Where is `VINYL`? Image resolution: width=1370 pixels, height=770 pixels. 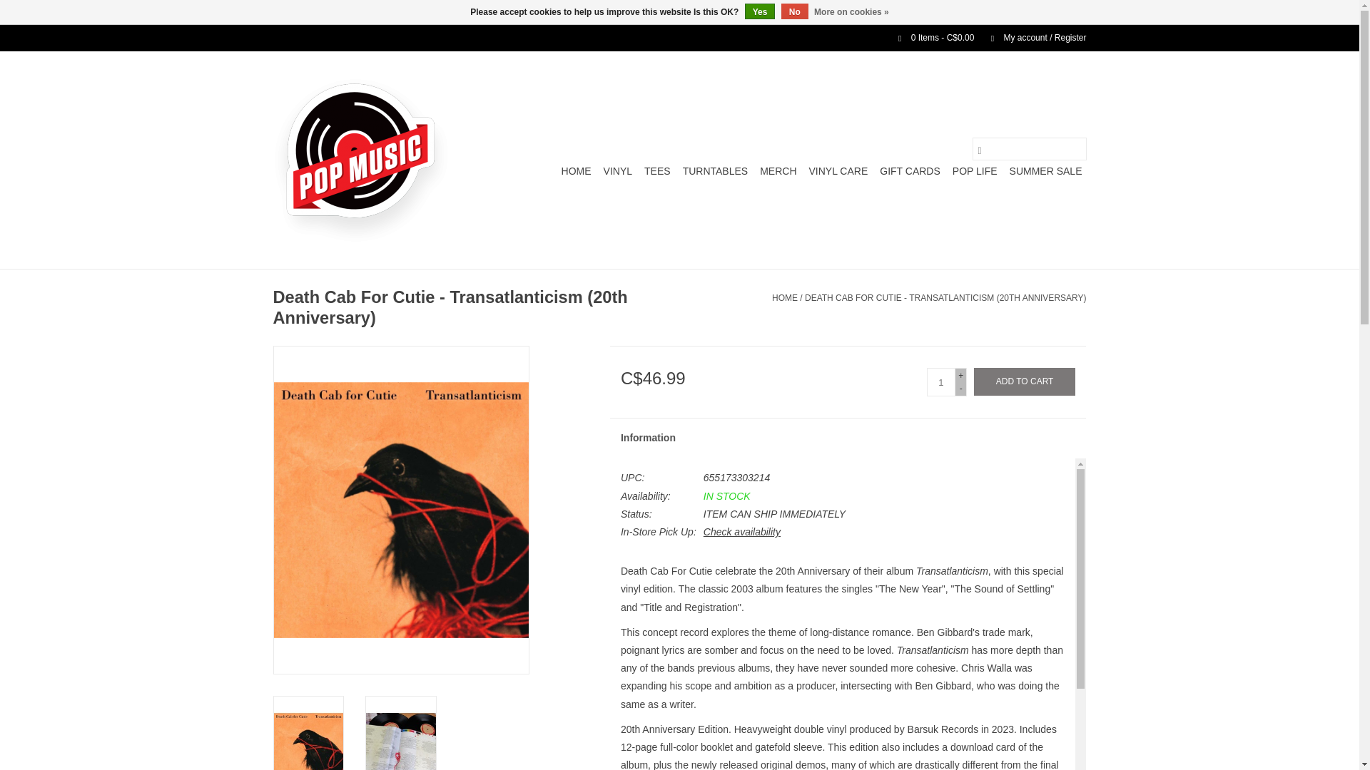 VINYL is located at coordinates (618, 170).